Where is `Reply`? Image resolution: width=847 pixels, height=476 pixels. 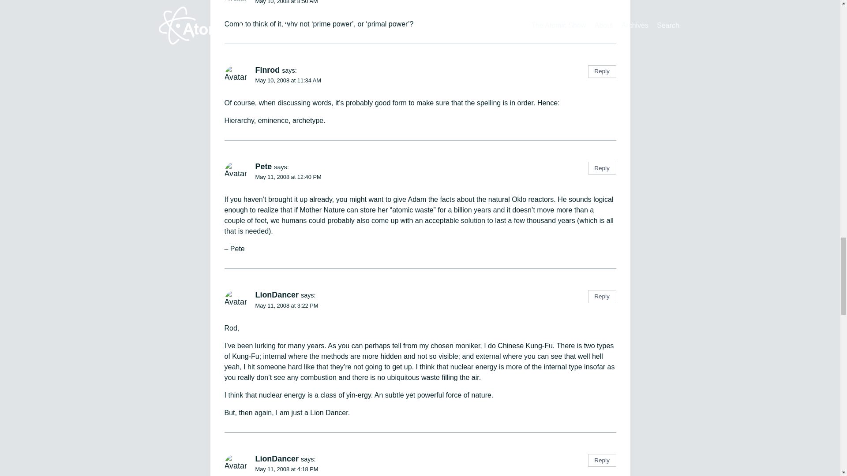 Reply is located at coordinates (602, 71).